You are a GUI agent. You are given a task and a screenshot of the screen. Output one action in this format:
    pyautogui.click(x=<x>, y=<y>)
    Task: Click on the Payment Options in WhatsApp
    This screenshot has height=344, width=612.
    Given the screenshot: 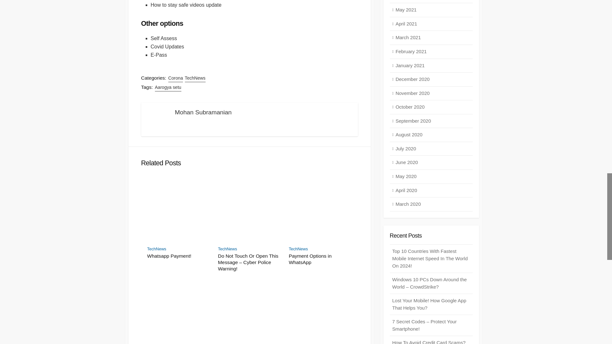 What is the action you would take?
    pyautogui.click(x=320, y=259)
    